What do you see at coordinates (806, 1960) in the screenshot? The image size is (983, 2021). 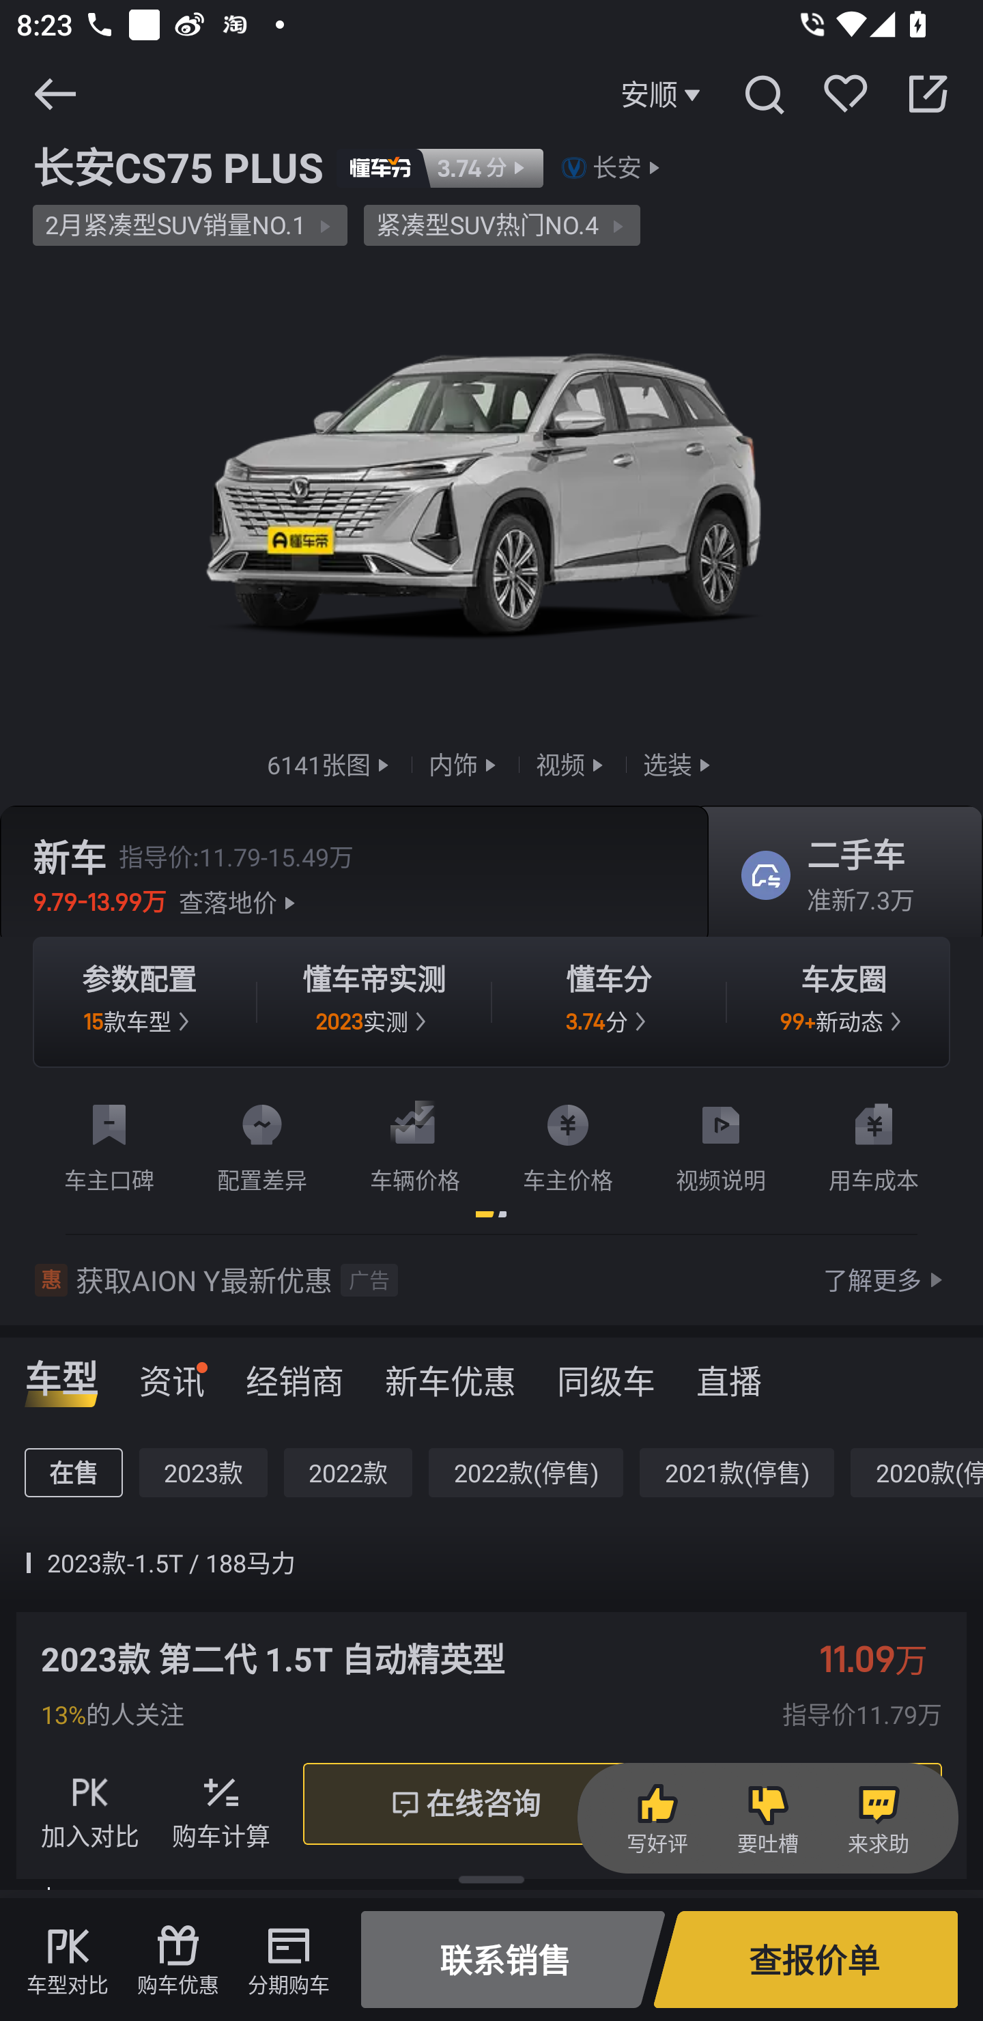 I see `查报价单` at bounding box center [806, 1960].